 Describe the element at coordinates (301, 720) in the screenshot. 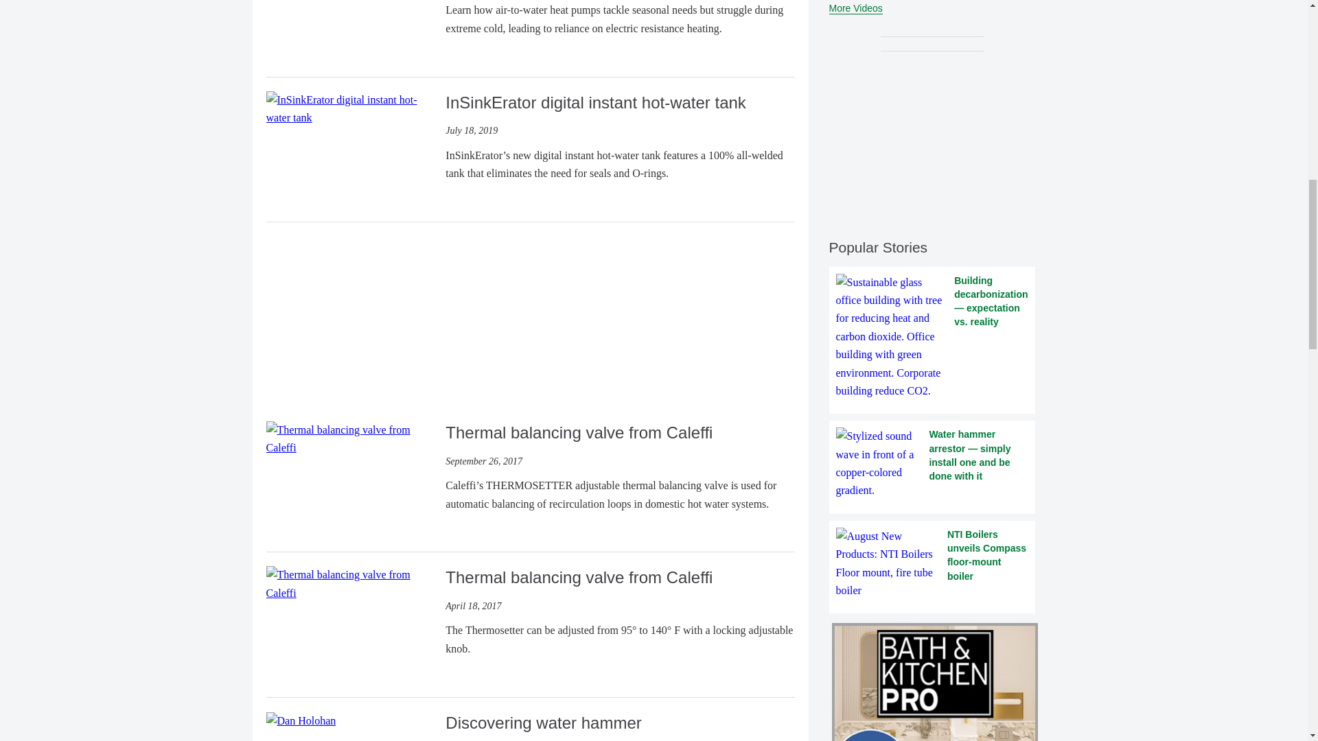

I see `Discovering water hammer` at that location.